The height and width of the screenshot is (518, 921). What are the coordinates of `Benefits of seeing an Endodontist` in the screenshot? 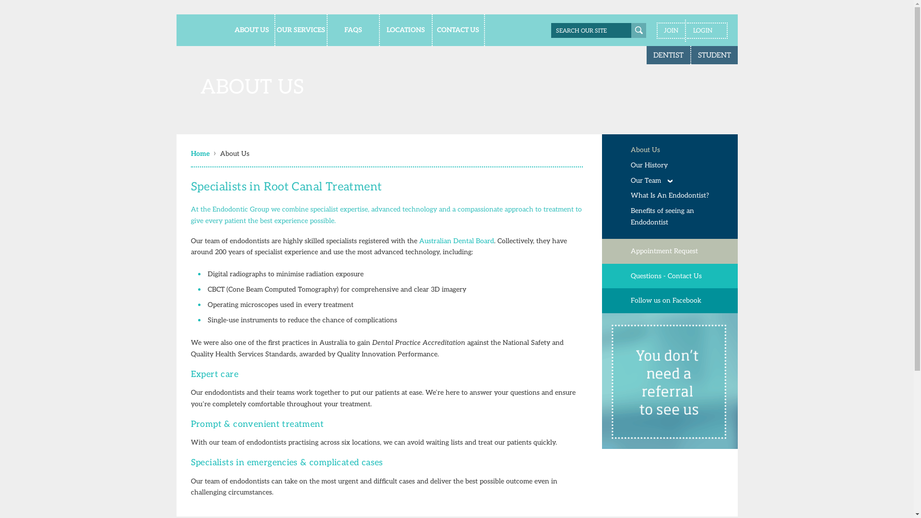 It's located at (678, 217).